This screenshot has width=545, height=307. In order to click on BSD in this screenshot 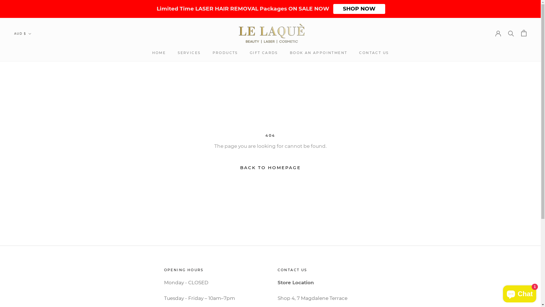, I will do `click(32, 159)`.